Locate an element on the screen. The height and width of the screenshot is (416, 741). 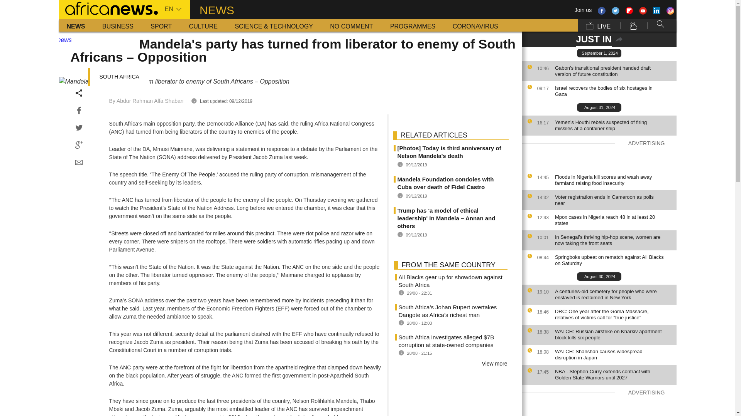
Voter registration ends in Cameroon as polls near is located at coordinates (614, 200).